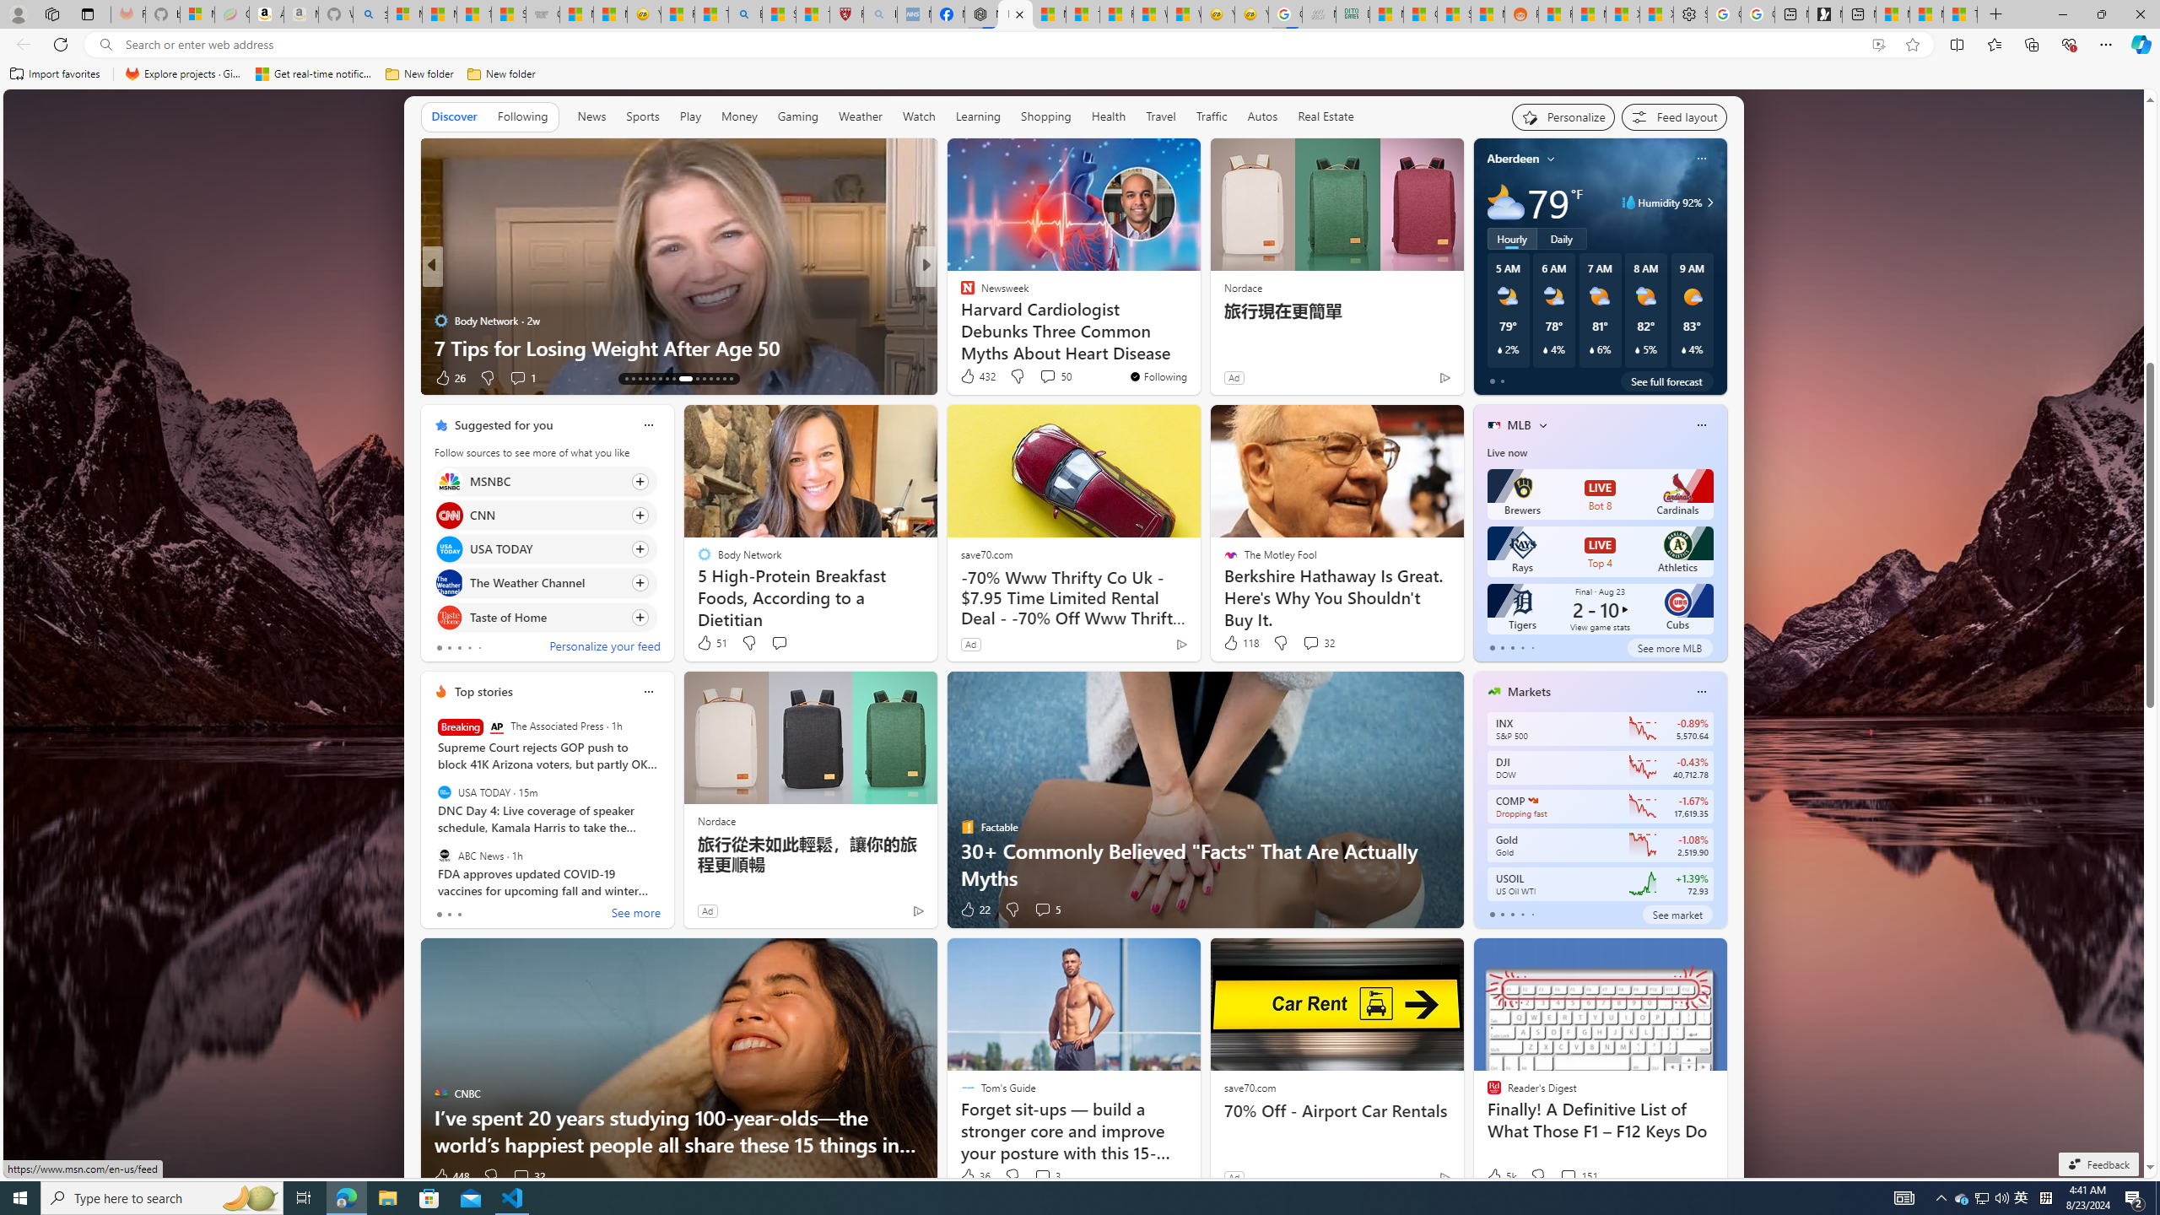 The height and width of the screenshot is (1215, 2160). I want to click on 22 Like, so click(975, 910).